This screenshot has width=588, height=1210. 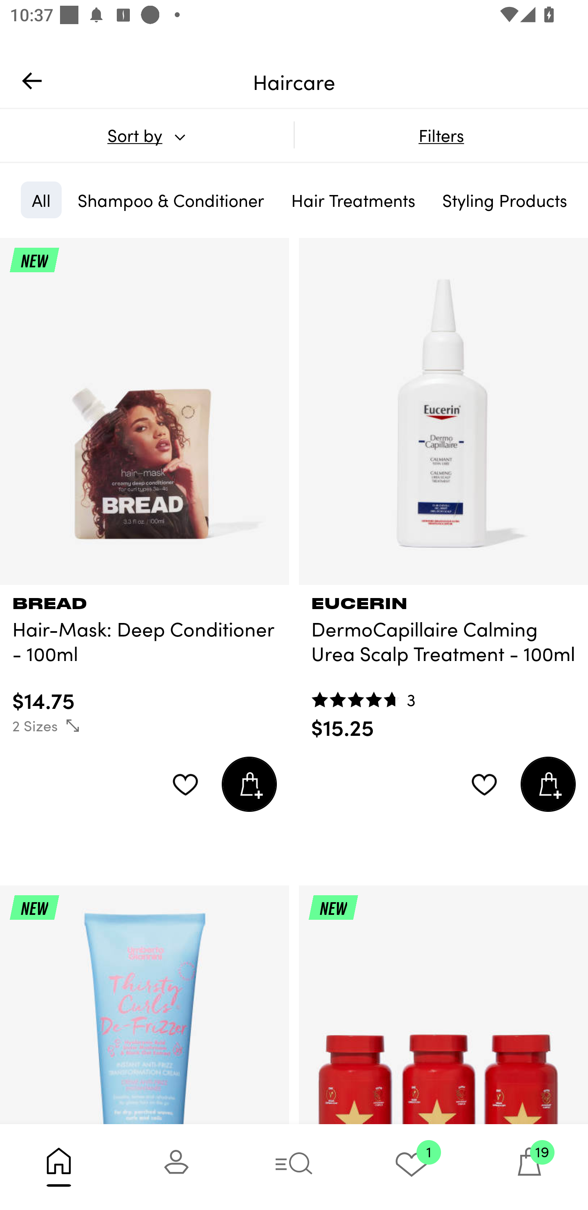 I want to click on 19, so click(x=529, y=1167).